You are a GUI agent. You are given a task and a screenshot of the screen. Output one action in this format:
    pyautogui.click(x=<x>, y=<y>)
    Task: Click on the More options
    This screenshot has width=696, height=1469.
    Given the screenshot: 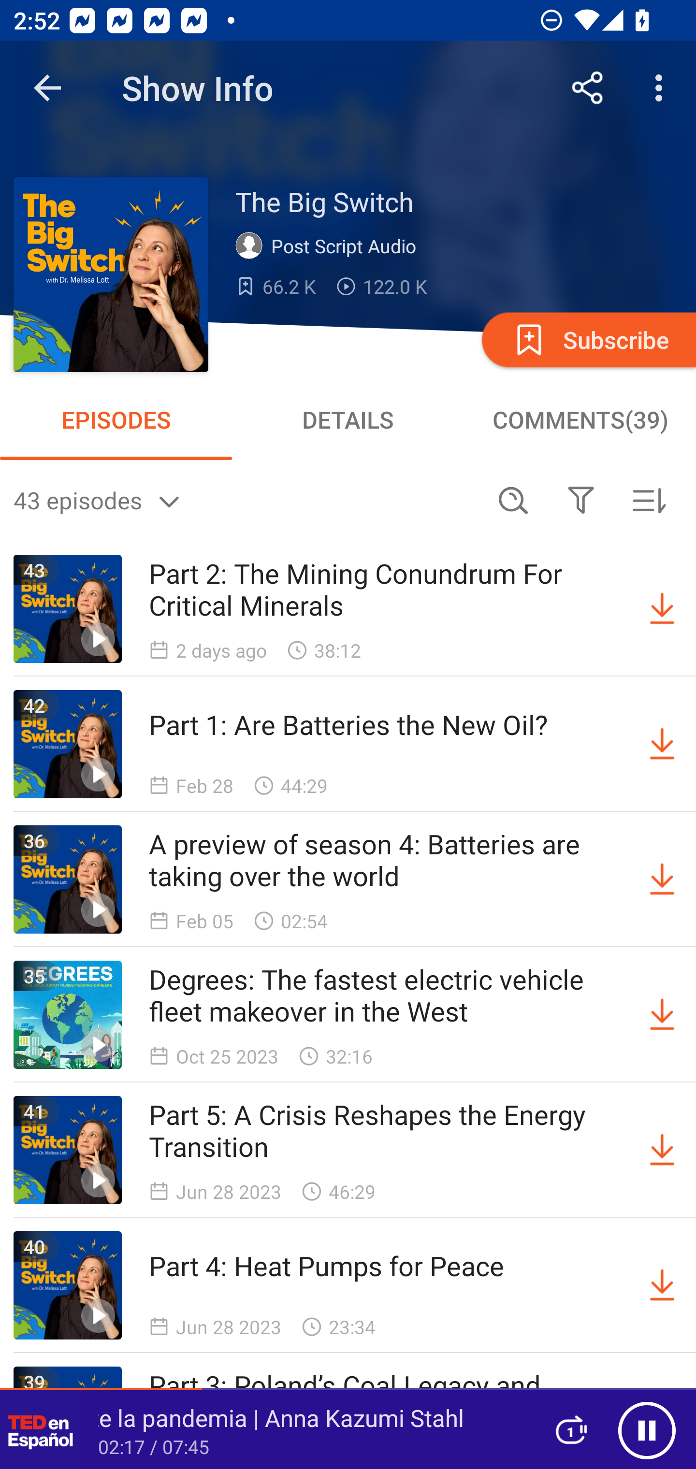 What is the action you would take?
    pyautogui.click(x=662, y=88)
    